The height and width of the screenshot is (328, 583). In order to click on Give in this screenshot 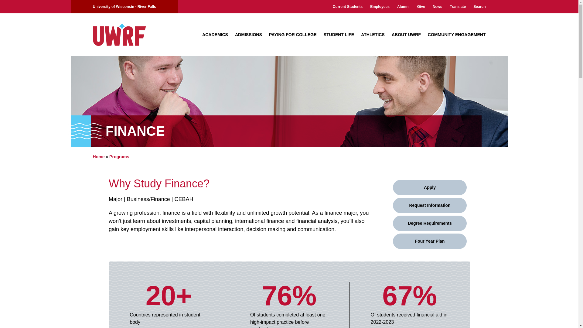, I will do `click(421, 7)`.